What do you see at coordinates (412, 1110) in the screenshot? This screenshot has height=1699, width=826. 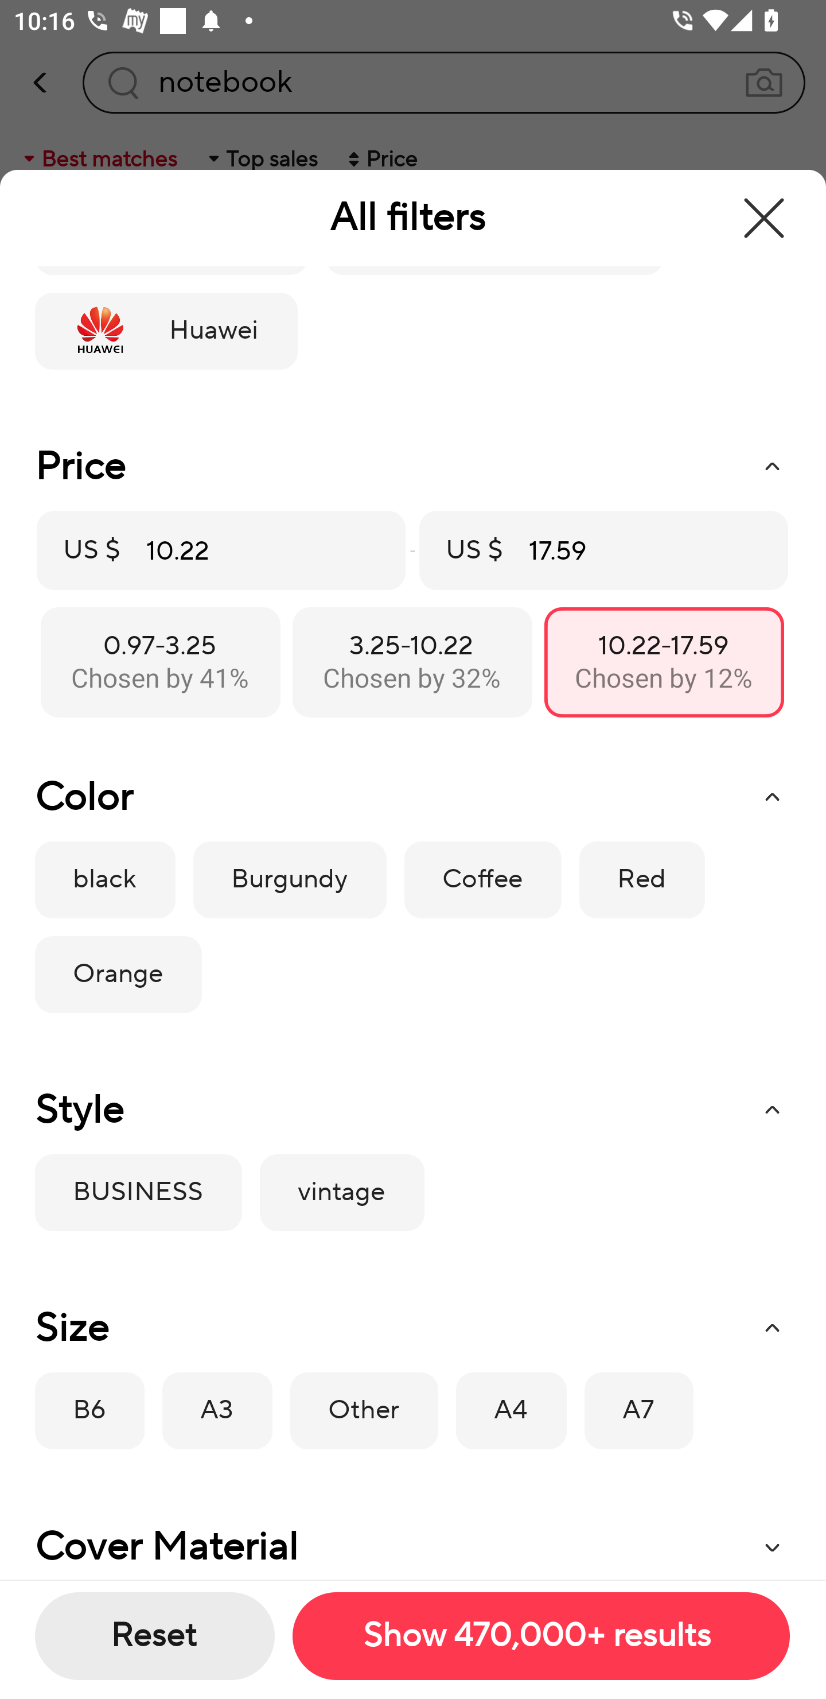 I see `Style` at bounding box center [412, 1110].